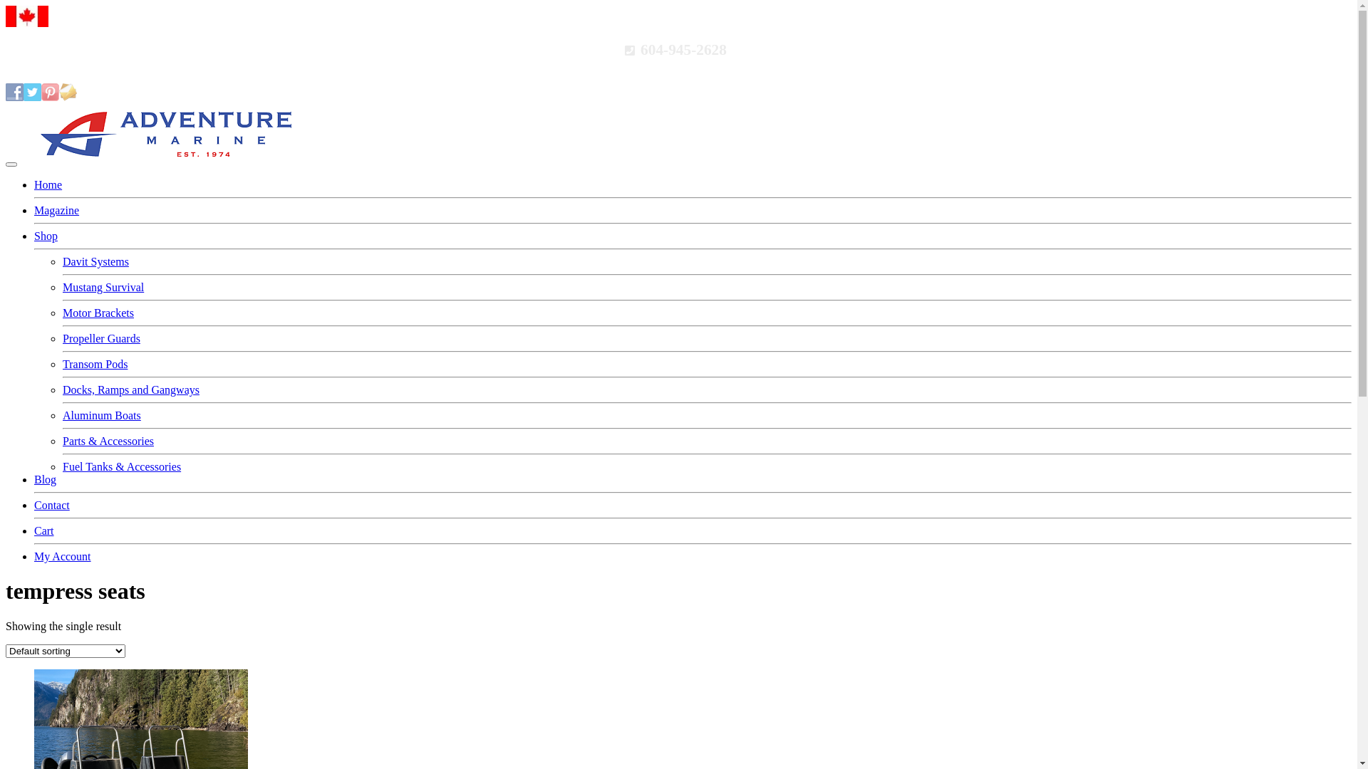 The height and width of the screenshot is (769, 1368). What do you see at coordinates (131, 390) in the screenshot?
I see `Docks, Ramps and Gangways` at bounding box center [131, 390].